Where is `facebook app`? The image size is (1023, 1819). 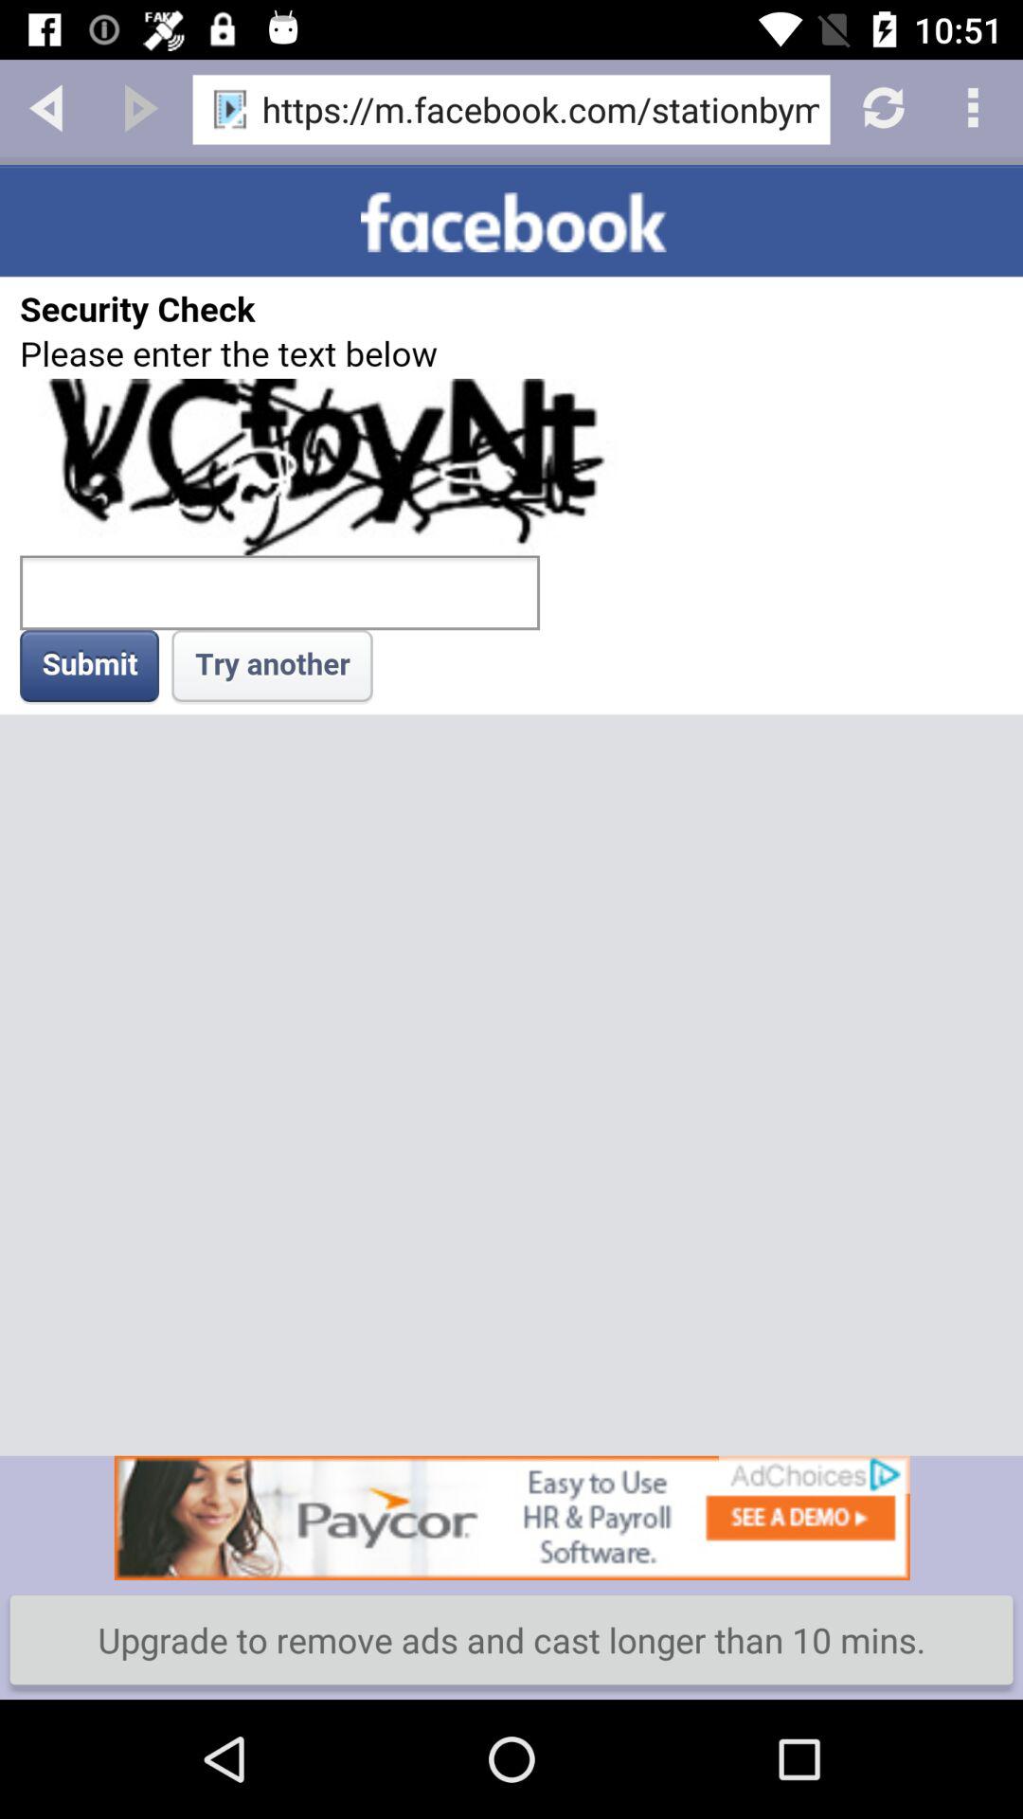 facebook app is located at coordinates (511, 810).